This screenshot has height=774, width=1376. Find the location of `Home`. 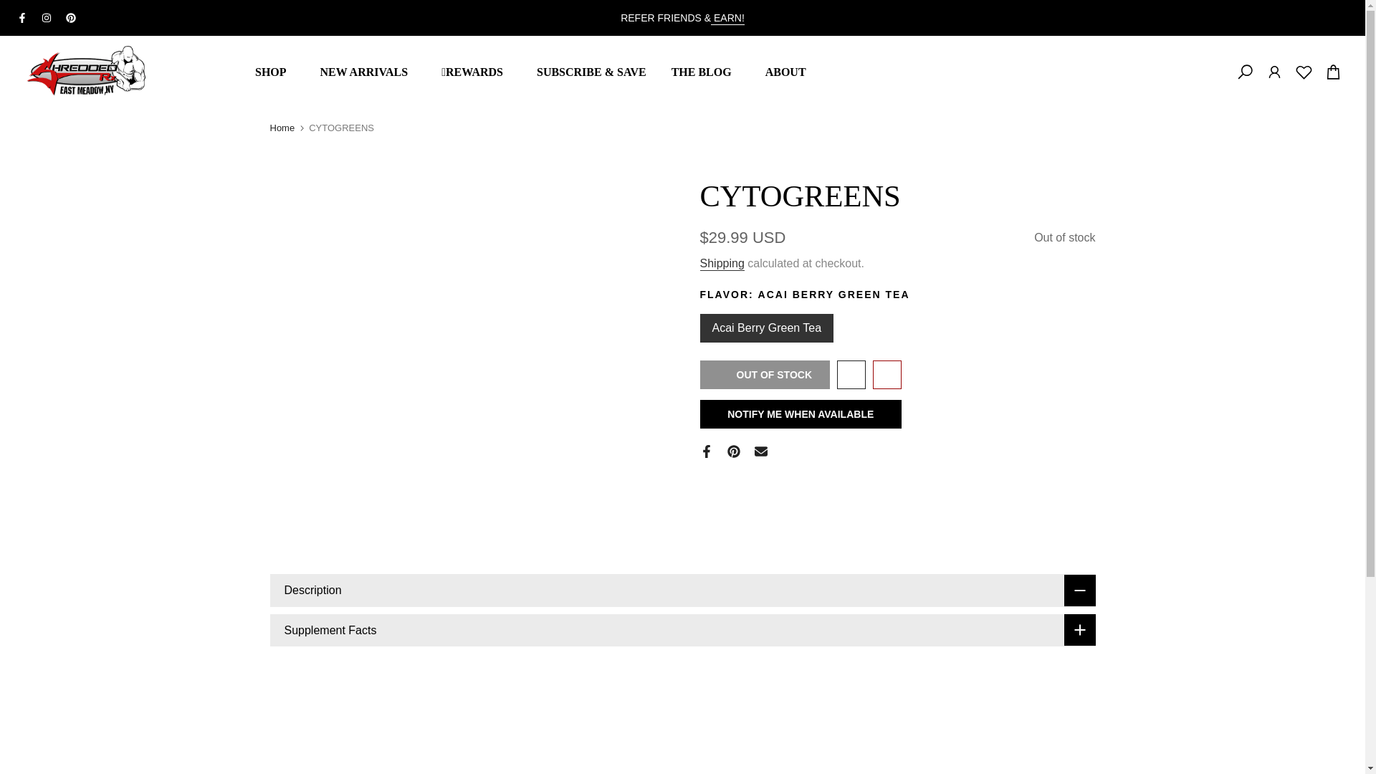

Home is located at coordinates (282, 128).